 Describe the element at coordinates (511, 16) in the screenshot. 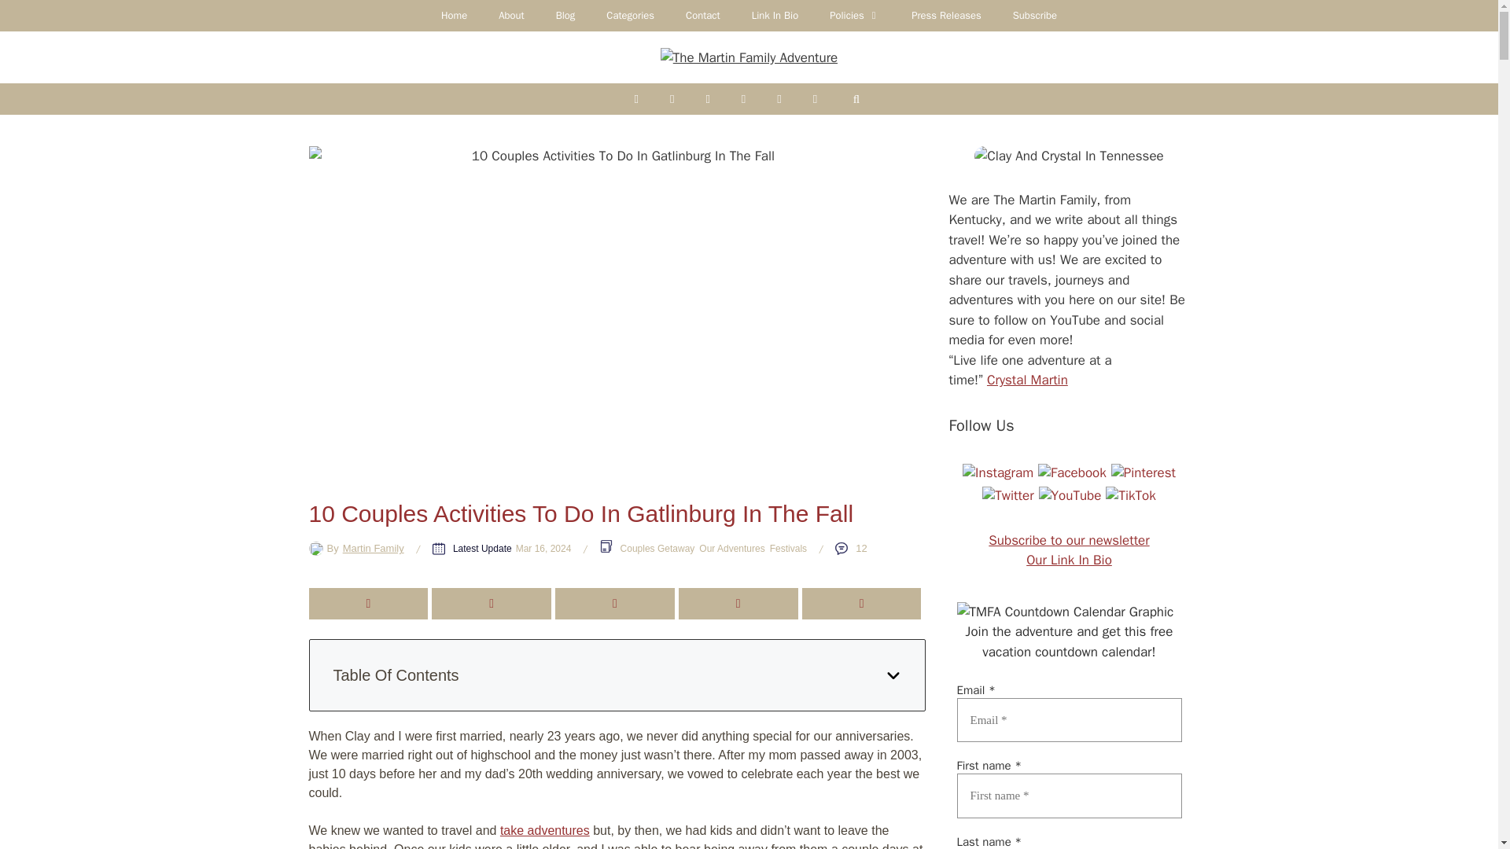

I see `About` at that location.